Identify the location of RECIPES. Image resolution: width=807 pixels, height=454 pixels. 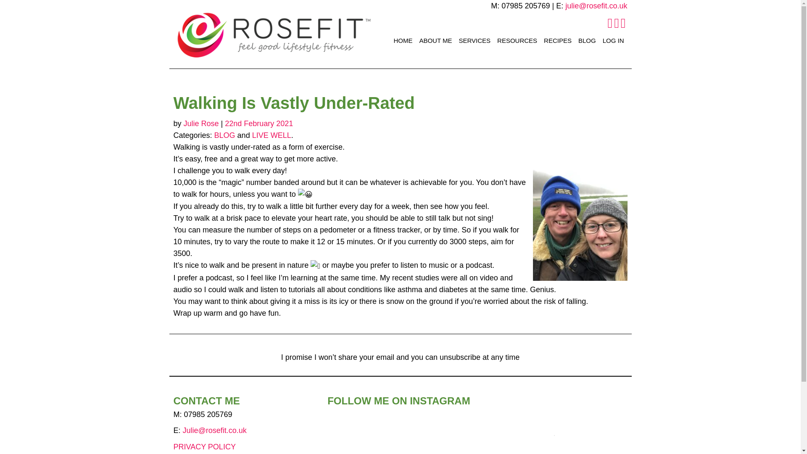
(557, 40).